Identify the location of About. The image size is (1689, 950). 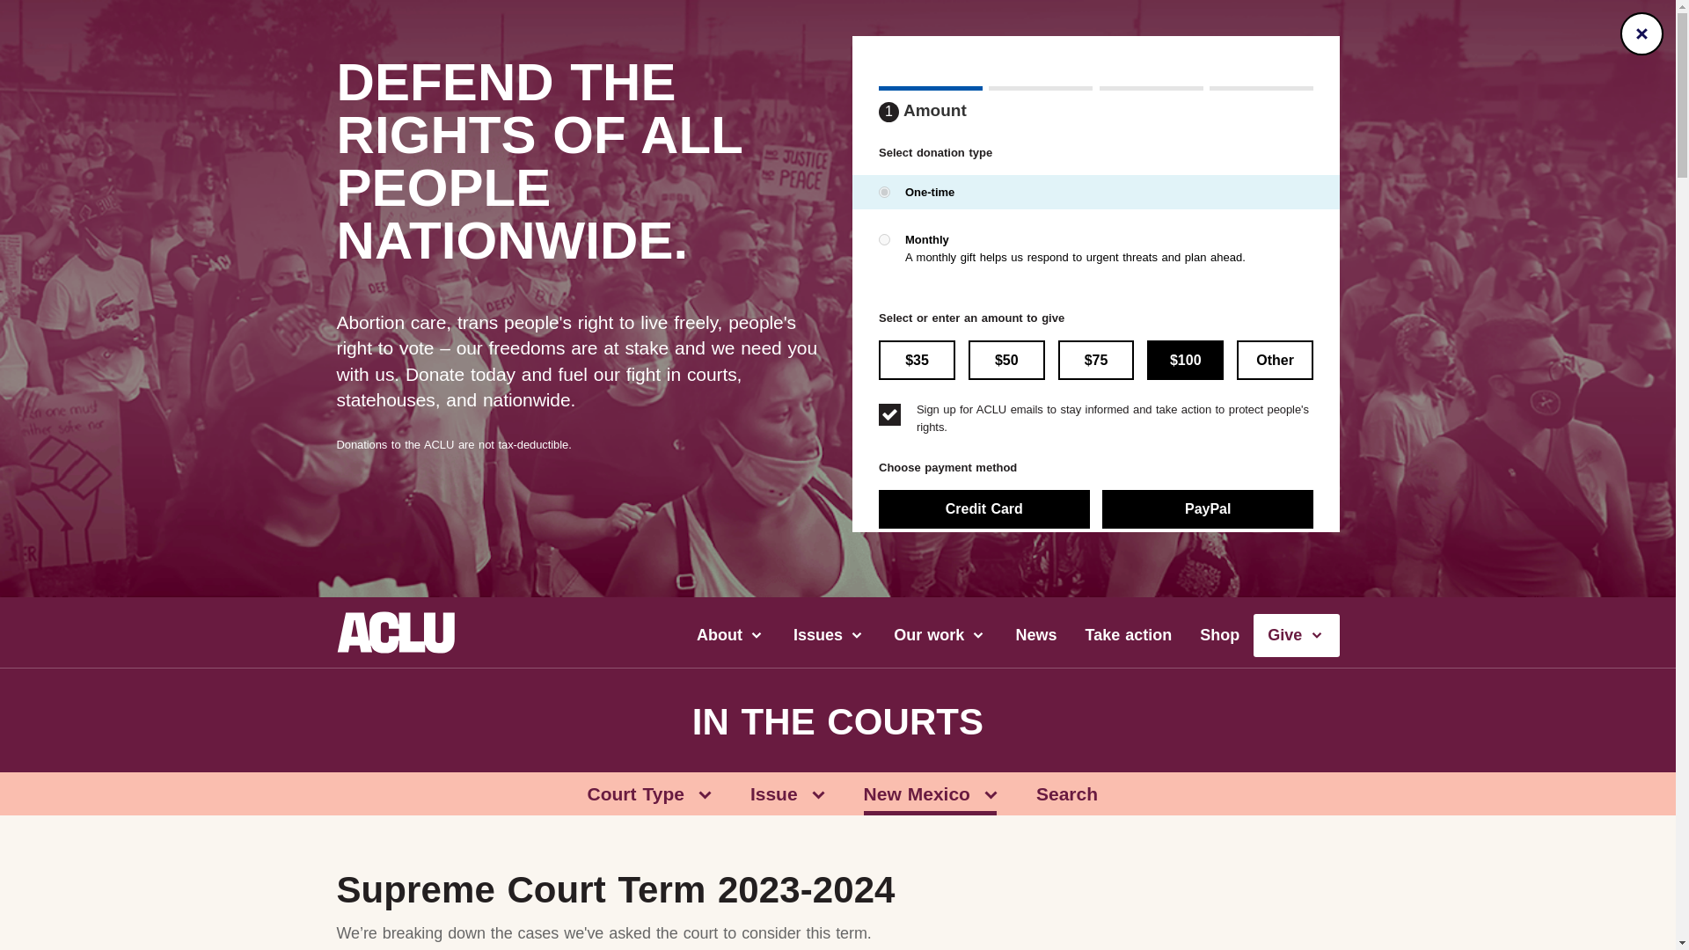
(730, 635).